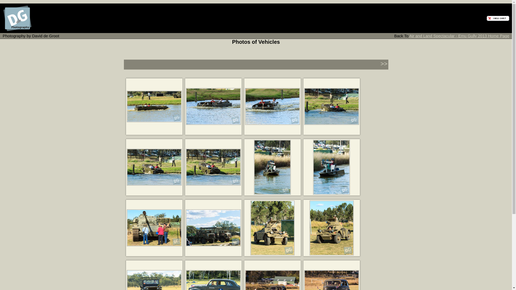  Describe the element at coordinates (459, 36) in the screenshot. I see `Air and Land Spectacular - Emu Gully 2013 Home Page` at that location.